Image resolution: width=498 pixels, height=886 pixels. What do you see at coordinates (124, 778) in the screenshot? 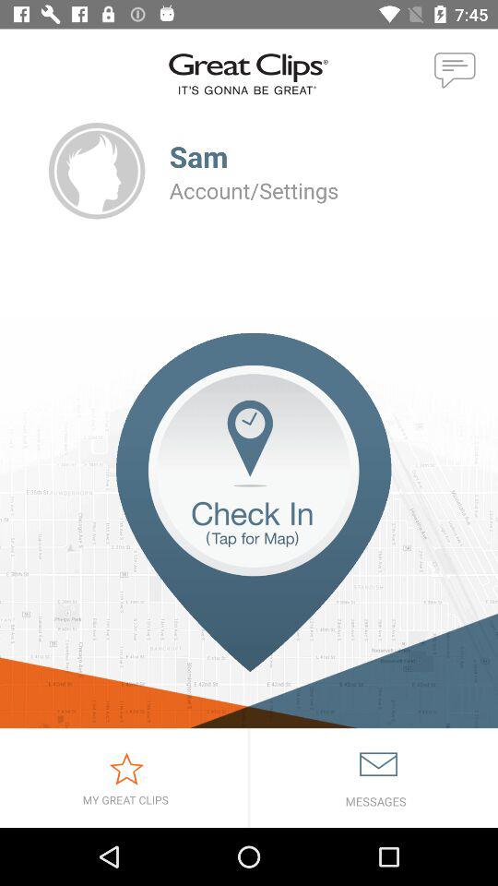
I see `go to great clips list` at bounding box center [124, 778].